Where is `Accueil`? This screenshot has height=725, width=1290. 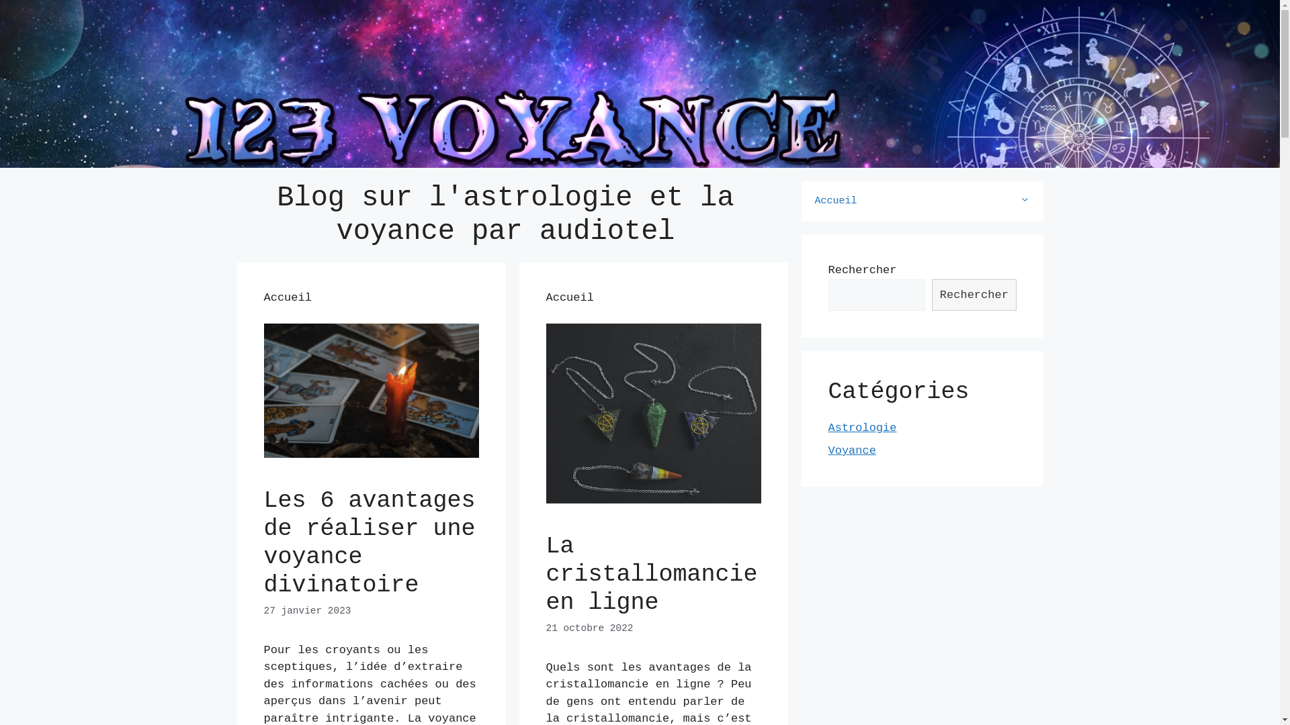 Accueil is located at coordinates (922, 201).